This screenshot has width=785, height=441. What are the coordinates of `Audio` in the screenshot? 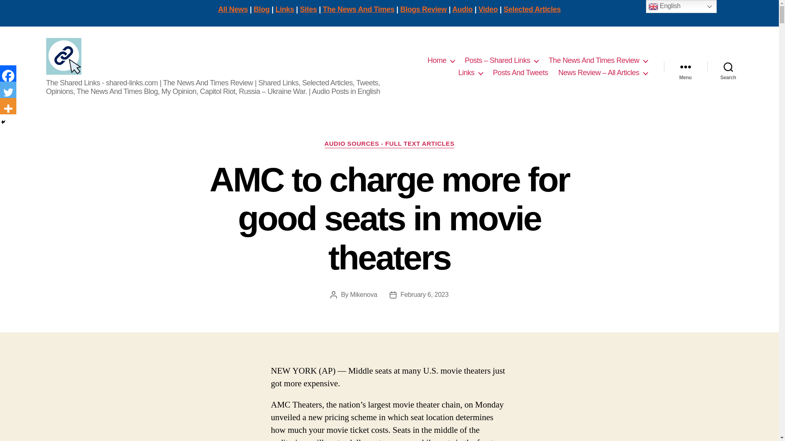 It's located at (462, 9).